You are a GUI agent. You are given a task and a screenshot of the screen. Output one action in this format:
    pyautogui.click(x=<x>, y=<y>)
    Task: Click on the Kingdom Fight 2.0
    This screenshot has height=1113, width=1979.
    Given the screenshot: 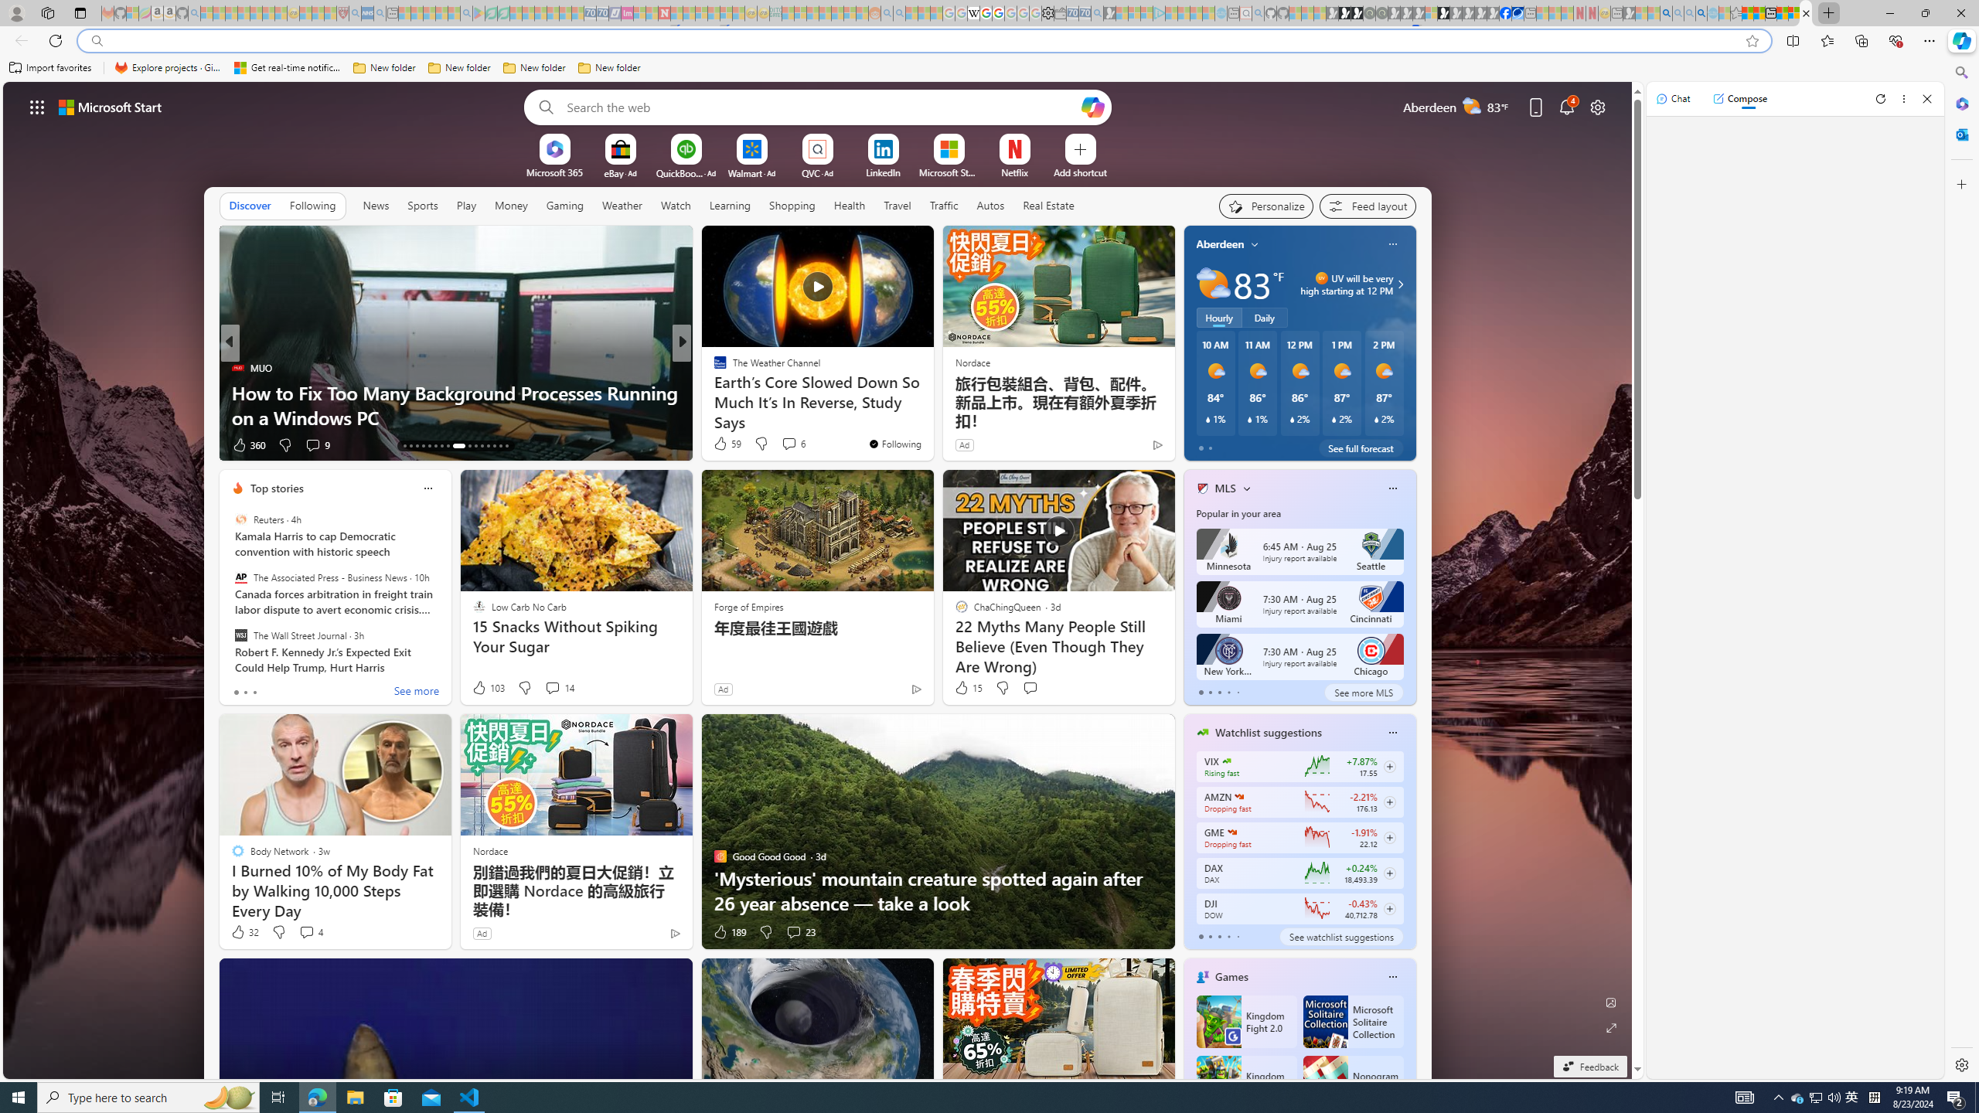 What is the action you would take?
    pyautogui.click(x=1245, y=1022)
    